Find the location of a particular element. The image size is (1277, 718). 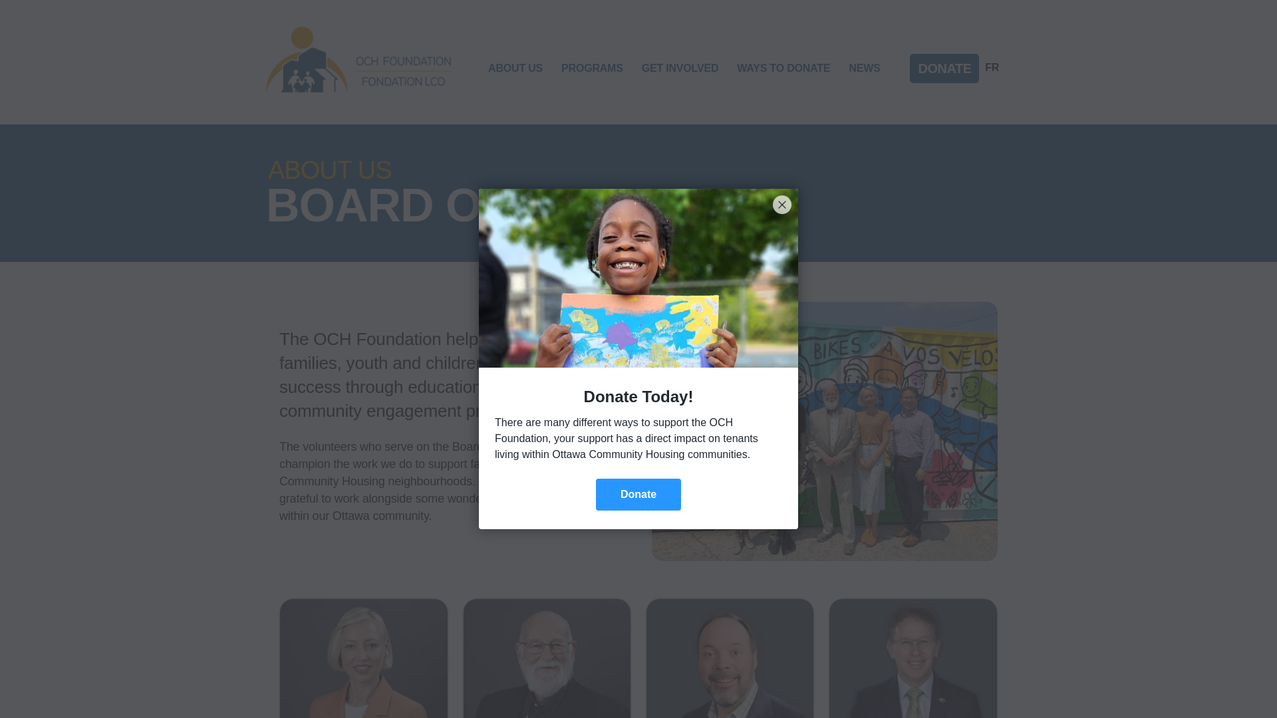

GET INVOLVED is located at coordinates (680, 68).